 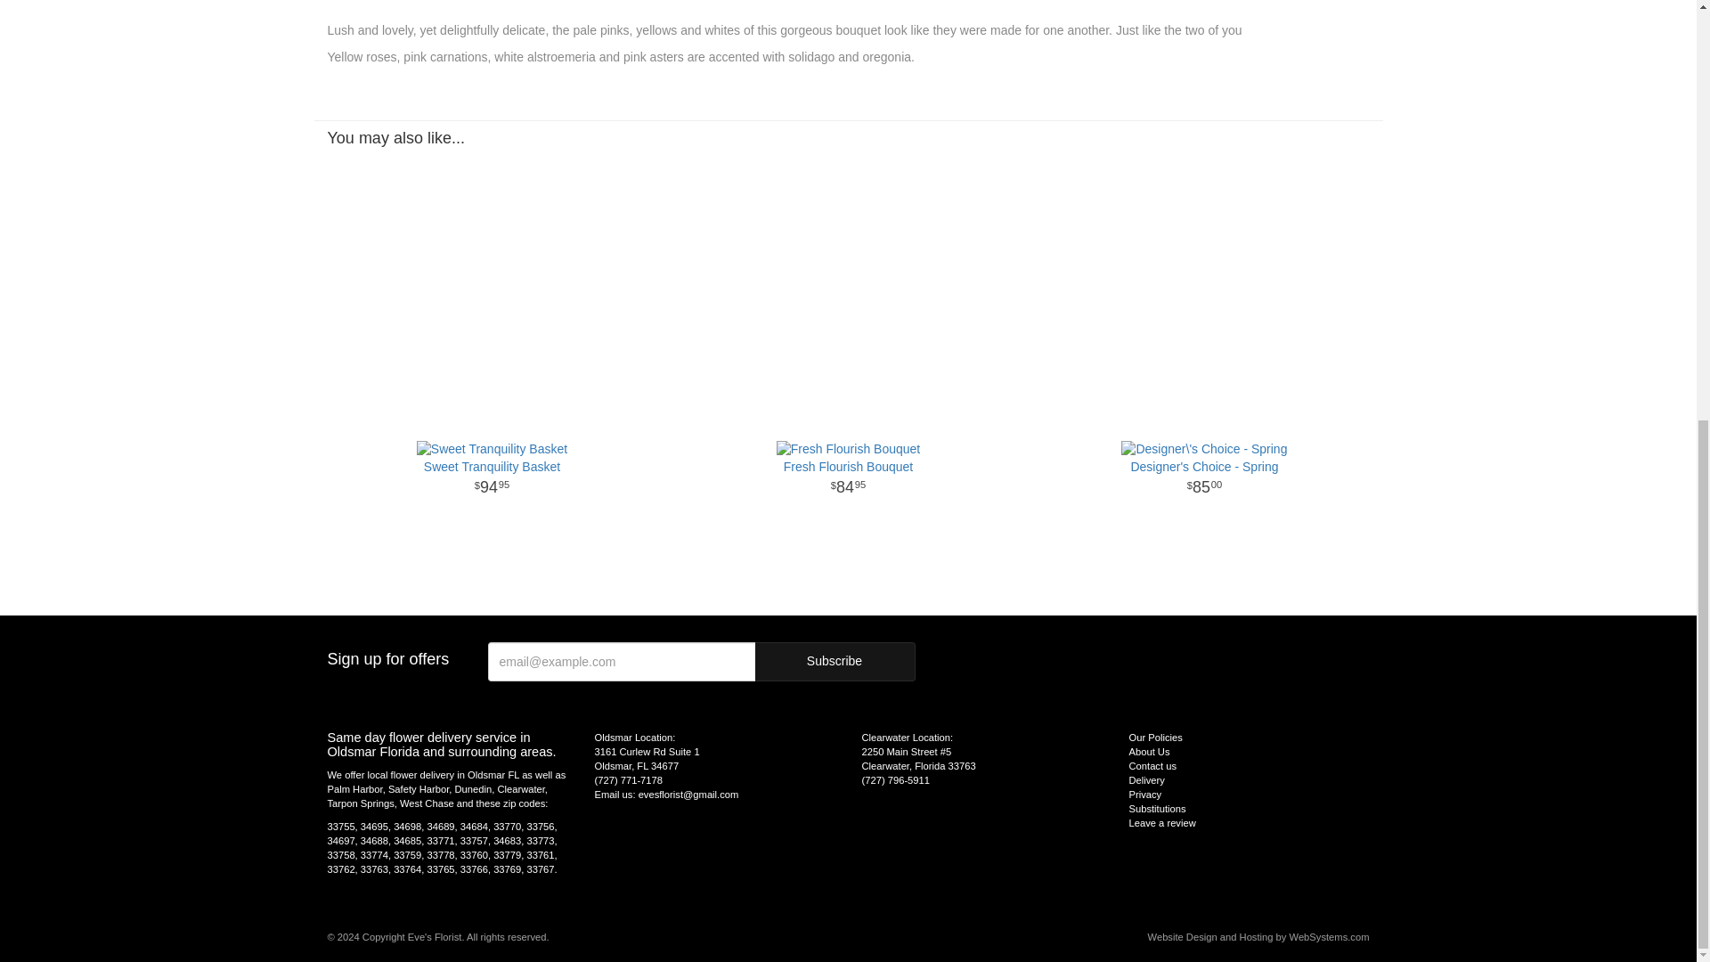 I want to click on Substitutions, so click(x=835, y=661).